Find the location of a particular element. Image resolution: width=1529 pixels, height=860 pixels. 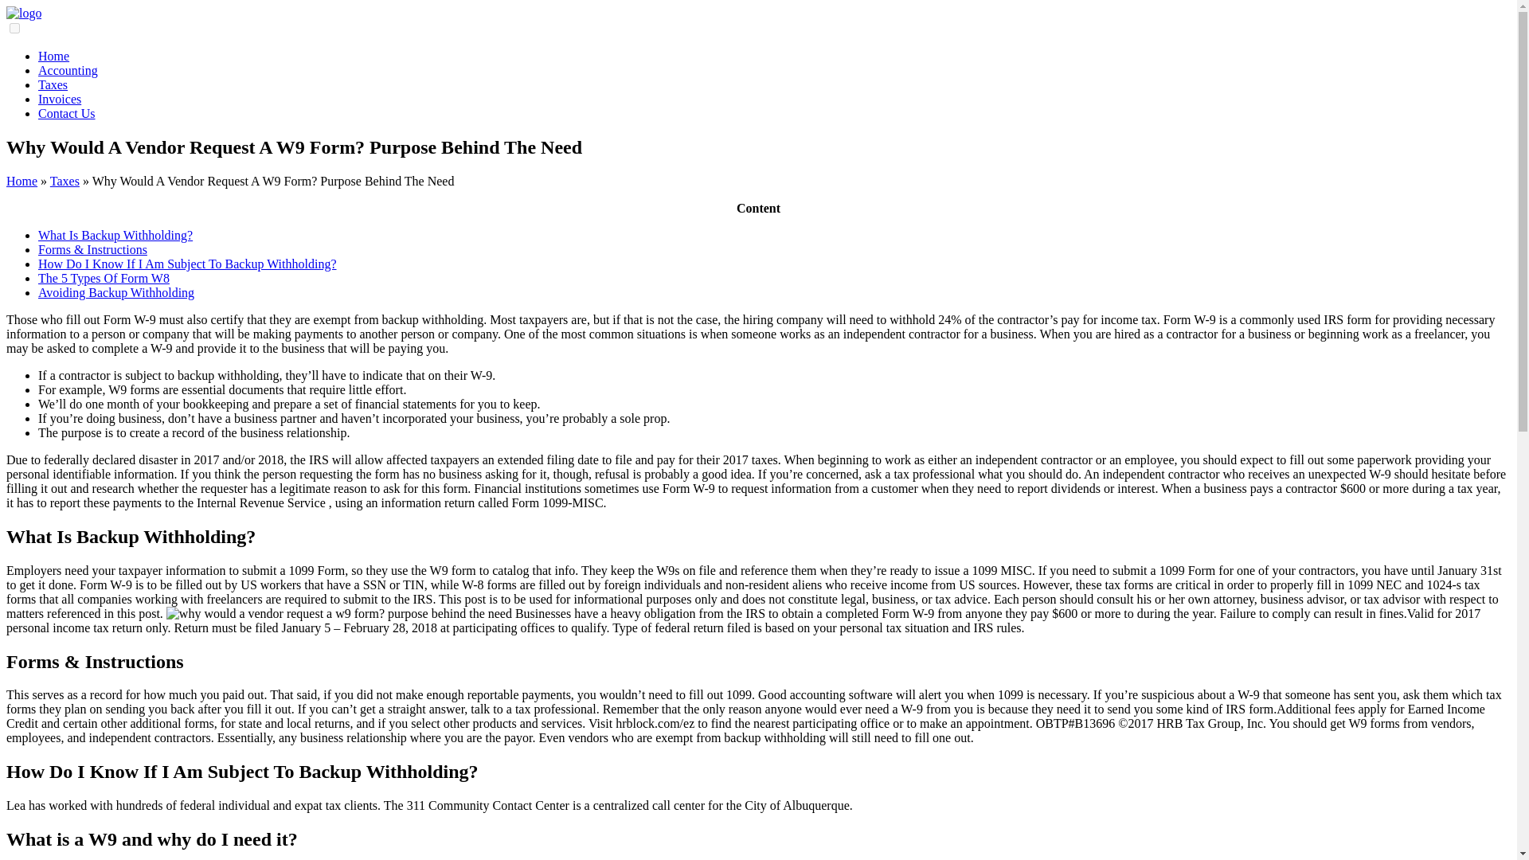

Taxes is located at coordinates (53, 84).